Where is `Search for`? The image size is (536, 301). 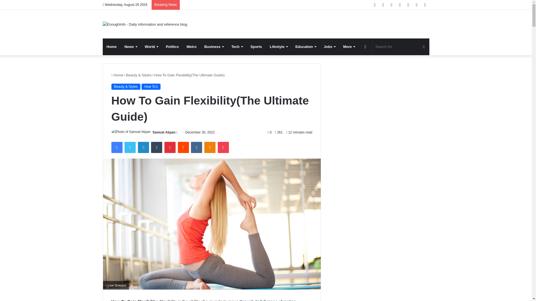
Search for is located at coordinates (401, 47).